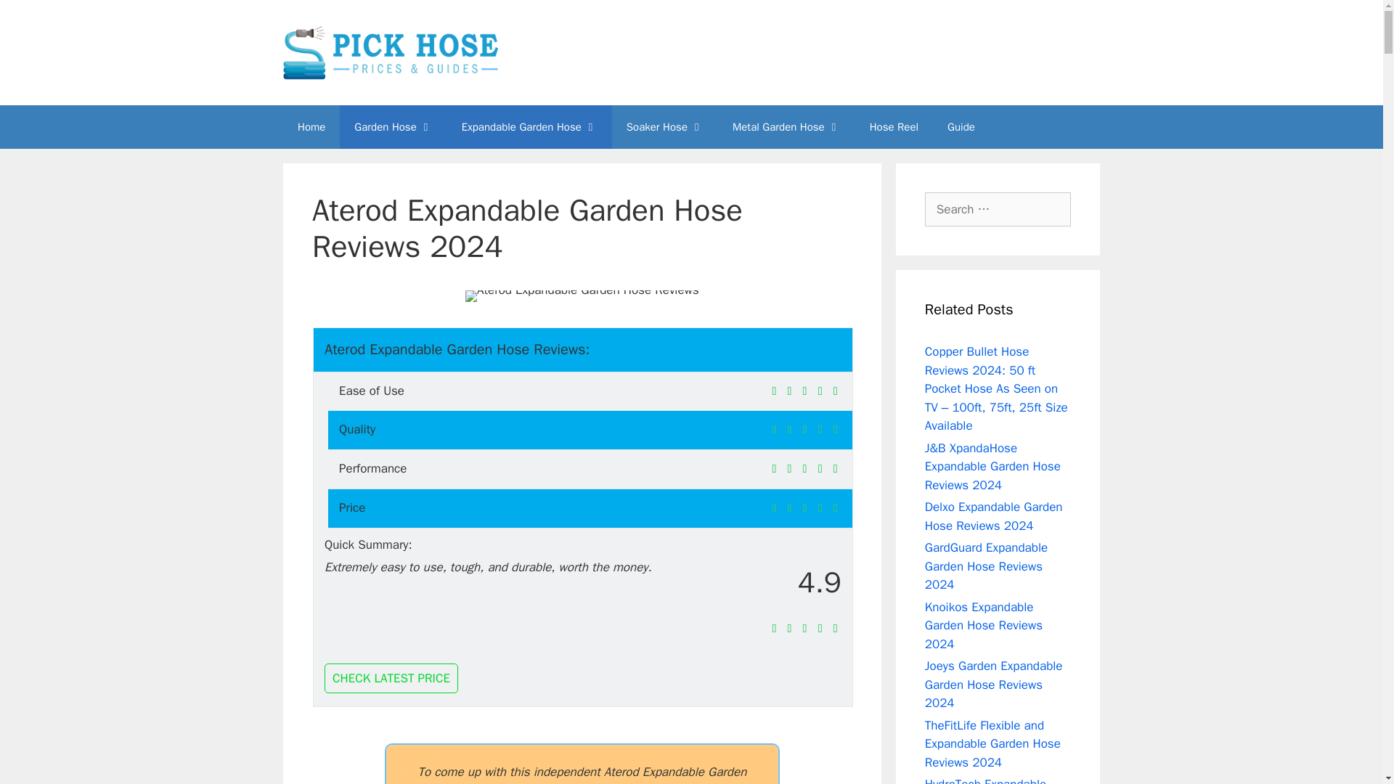 This screenshot has width=1394, height=784. What do you see at coordinates (998, 209) in the screenshot?
I see `Search for:` at bounding box center [998, 209].